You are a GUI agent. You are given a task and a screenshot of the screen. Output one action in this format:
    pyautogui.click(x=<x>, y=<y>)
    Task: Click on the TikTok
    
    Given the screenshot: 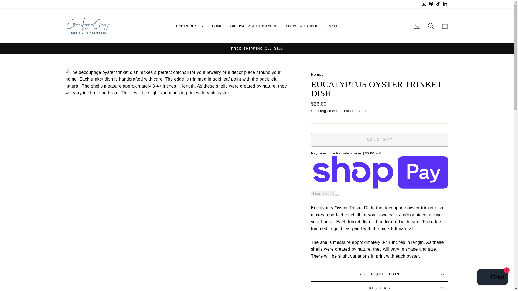 What is the action you would take?
    pyautogui.click(x=438, y=4)
    